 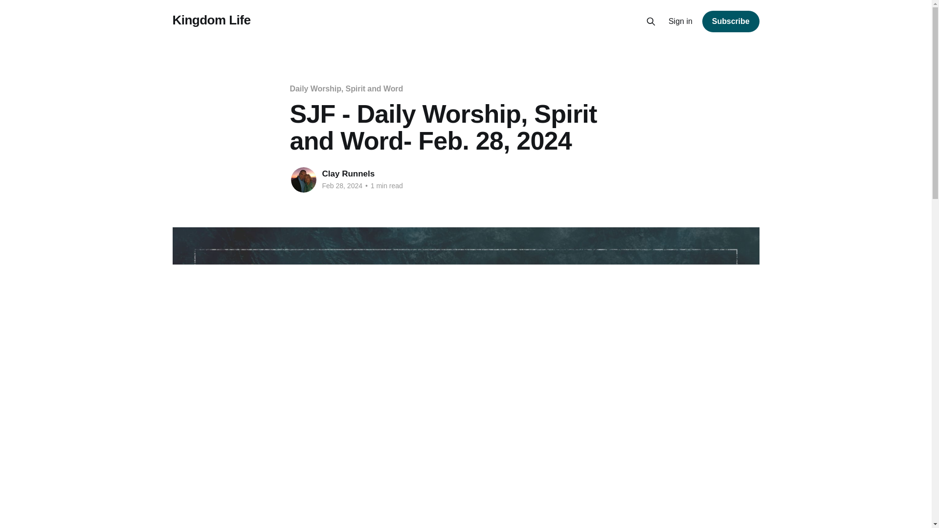 What do you see at coordinates (681, 22) in the screenshot?
I see `Sign in` at bounding box center [681, 22].